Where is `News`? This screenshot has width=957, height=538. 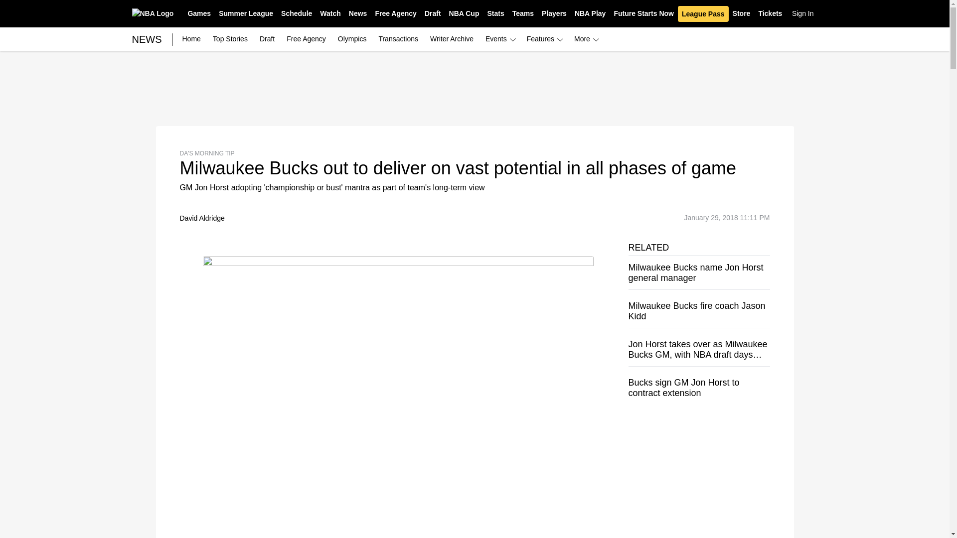
News is located at coordinates (358, 14).